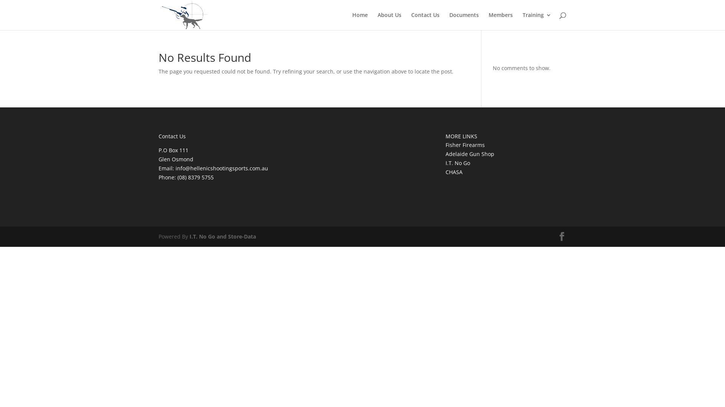 The width and height of the screenshot is (725, 407). I want to click on I.T. No Go, so click(203, 237).